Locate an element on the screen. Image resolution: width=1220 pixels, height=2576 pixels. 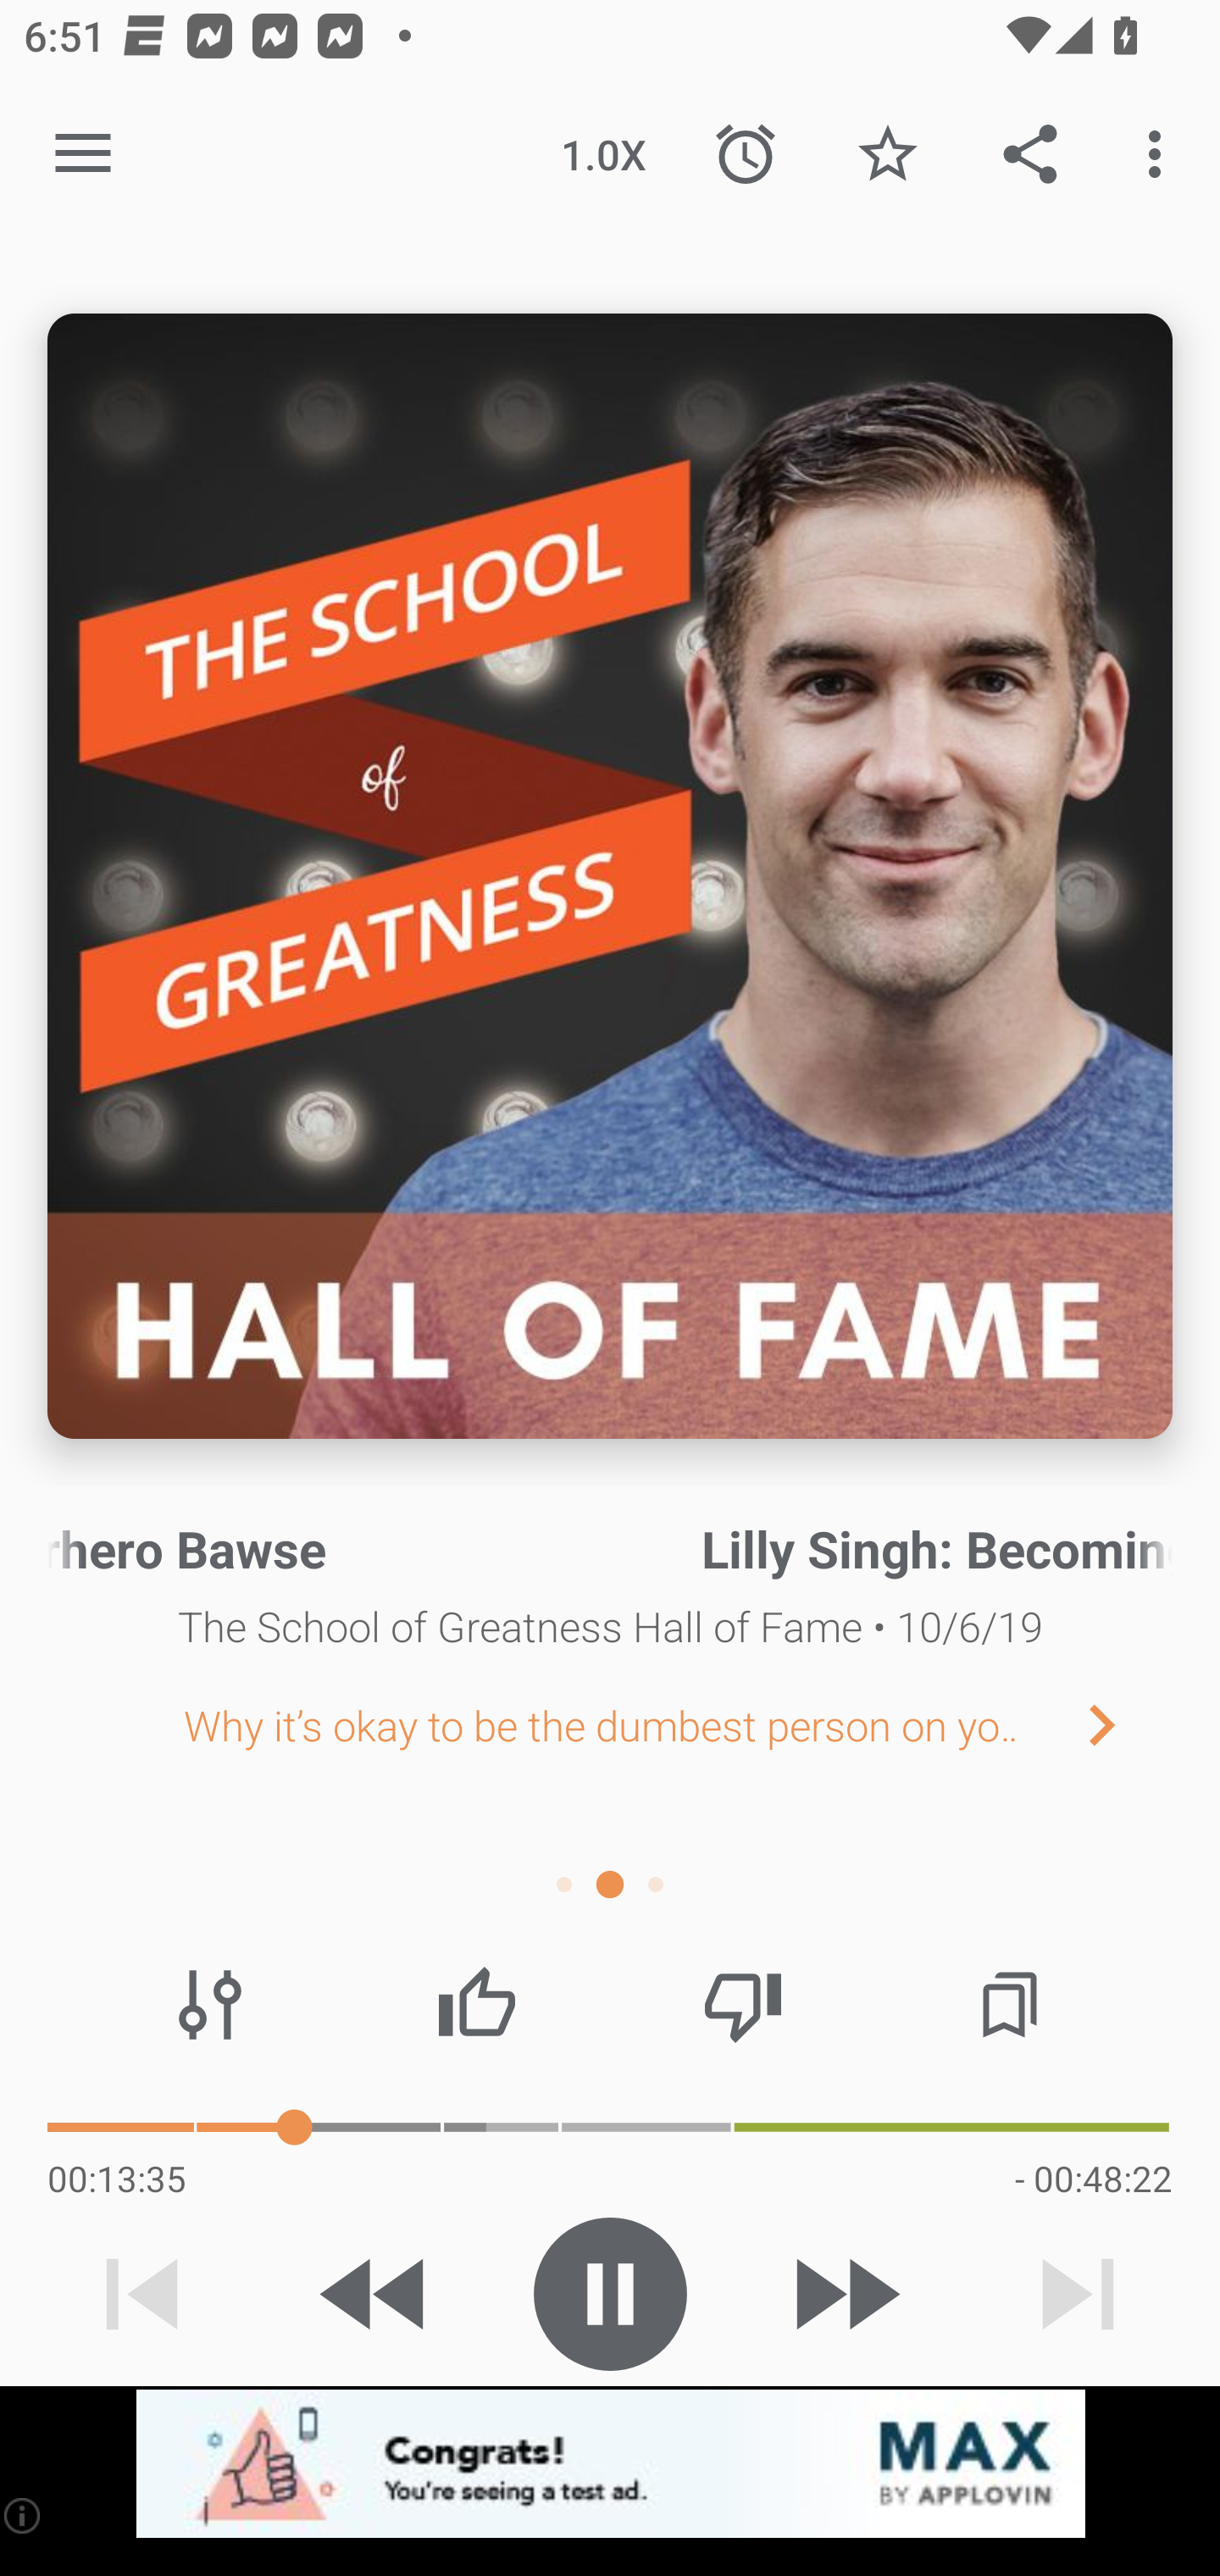
Favorite is located at coordinates (887, 154).